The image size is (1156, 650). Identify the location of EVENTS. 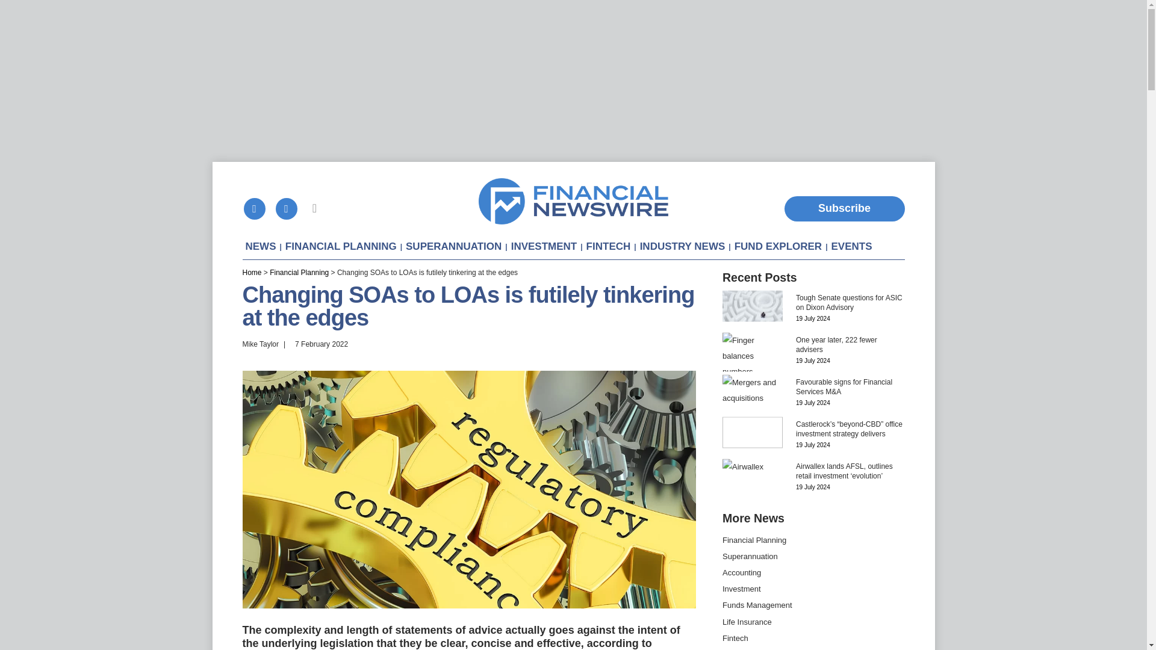
(454, 246).